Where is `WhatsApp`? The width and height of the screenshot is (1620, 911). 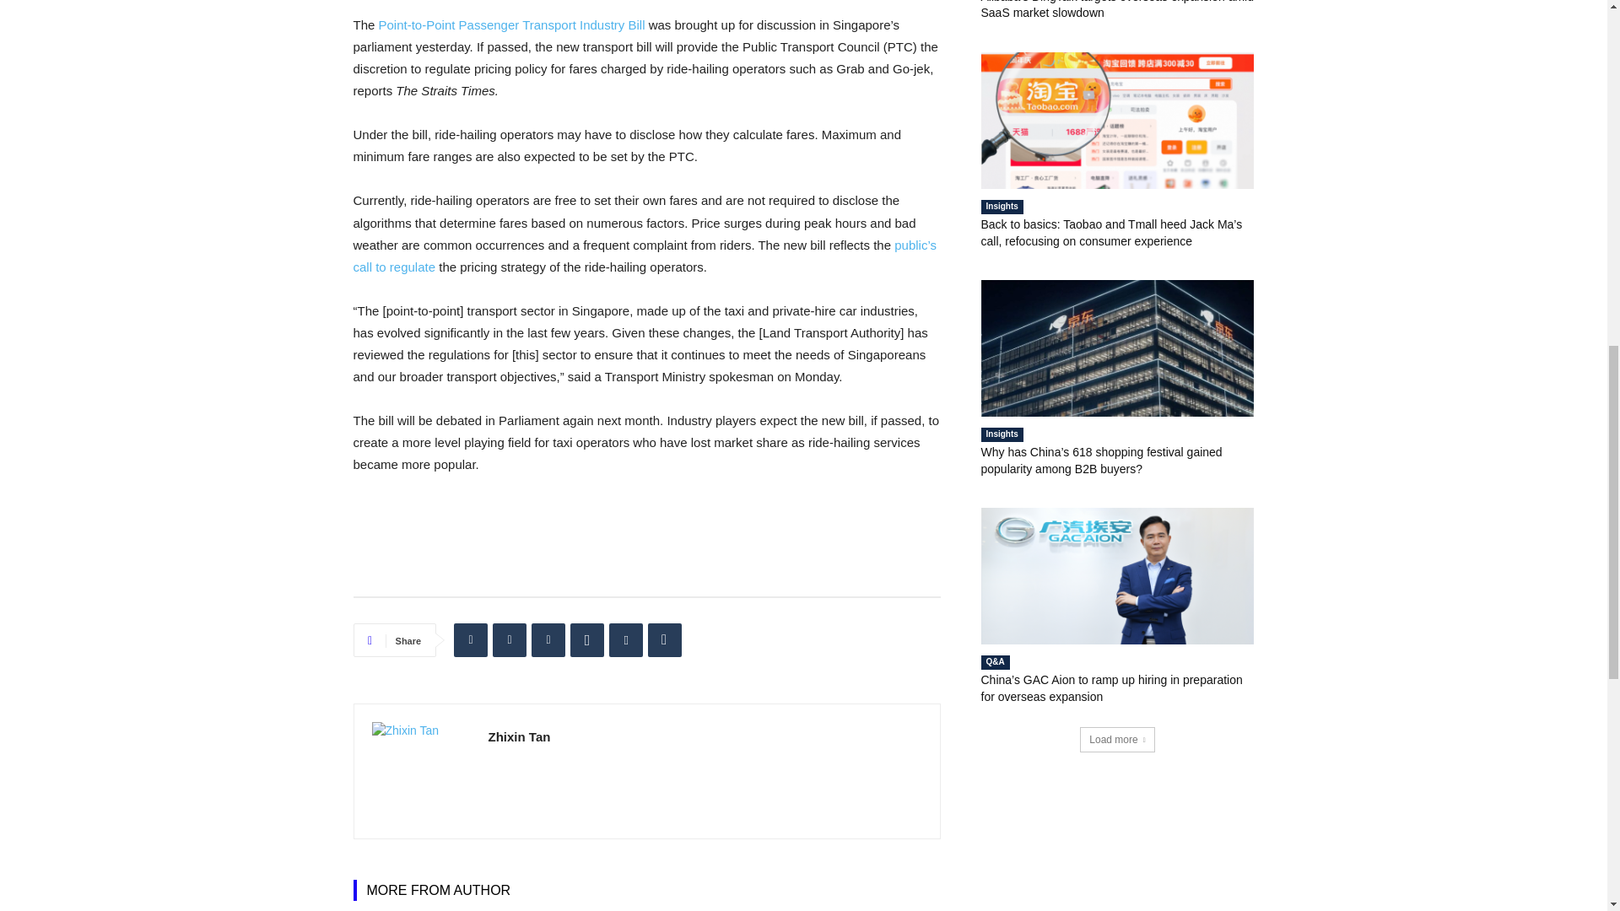 WhatsApp is located at coordinates (587, 639).